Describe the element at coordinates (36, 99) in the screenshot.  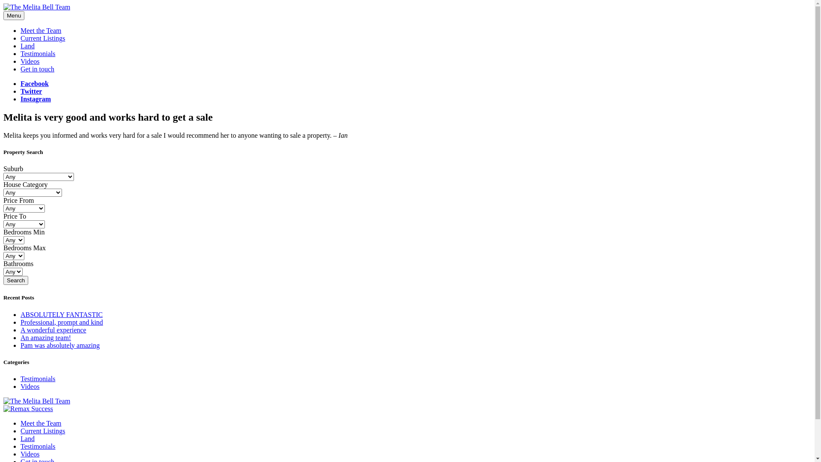
I see `Instagram` at that location.